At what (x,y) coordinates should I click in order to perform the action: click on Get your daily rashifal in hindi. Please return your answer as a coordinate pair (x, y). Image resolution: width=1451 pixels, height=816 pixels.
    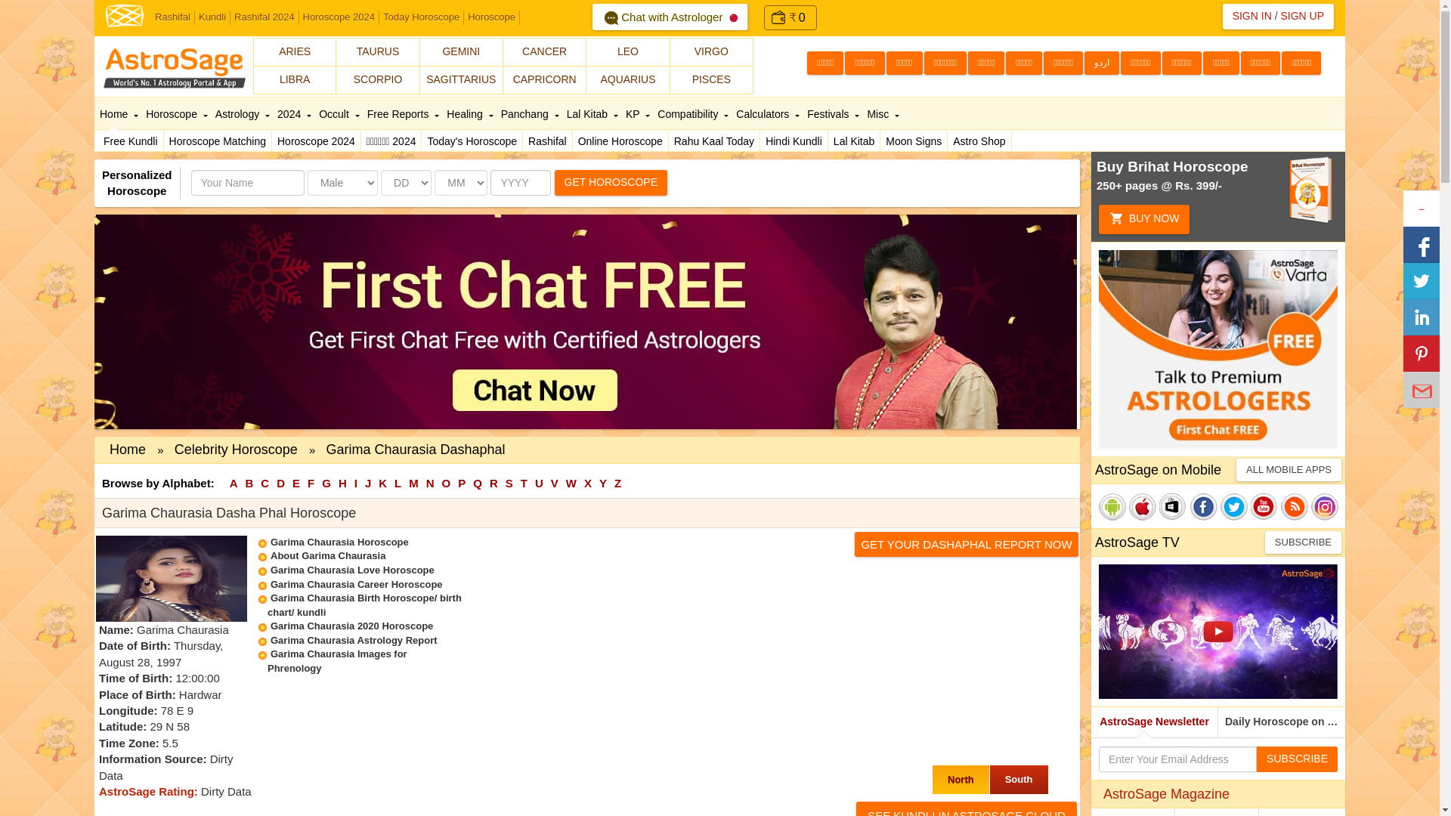
    Looking at the image, I should click on (547, 141).